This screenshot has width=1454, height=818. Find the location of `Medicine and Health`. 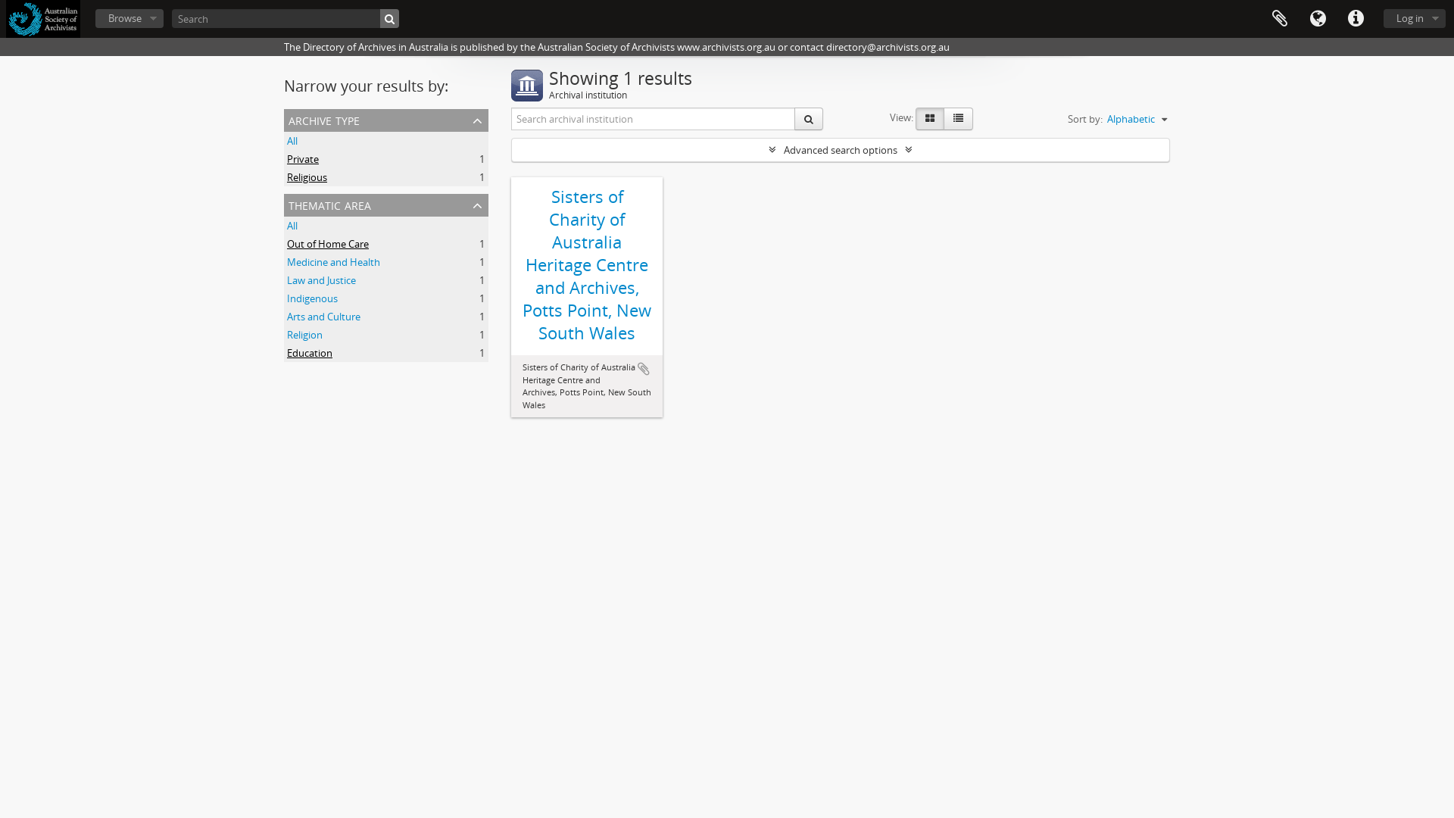

Medicine and Health is located at coordinates (333, 262).